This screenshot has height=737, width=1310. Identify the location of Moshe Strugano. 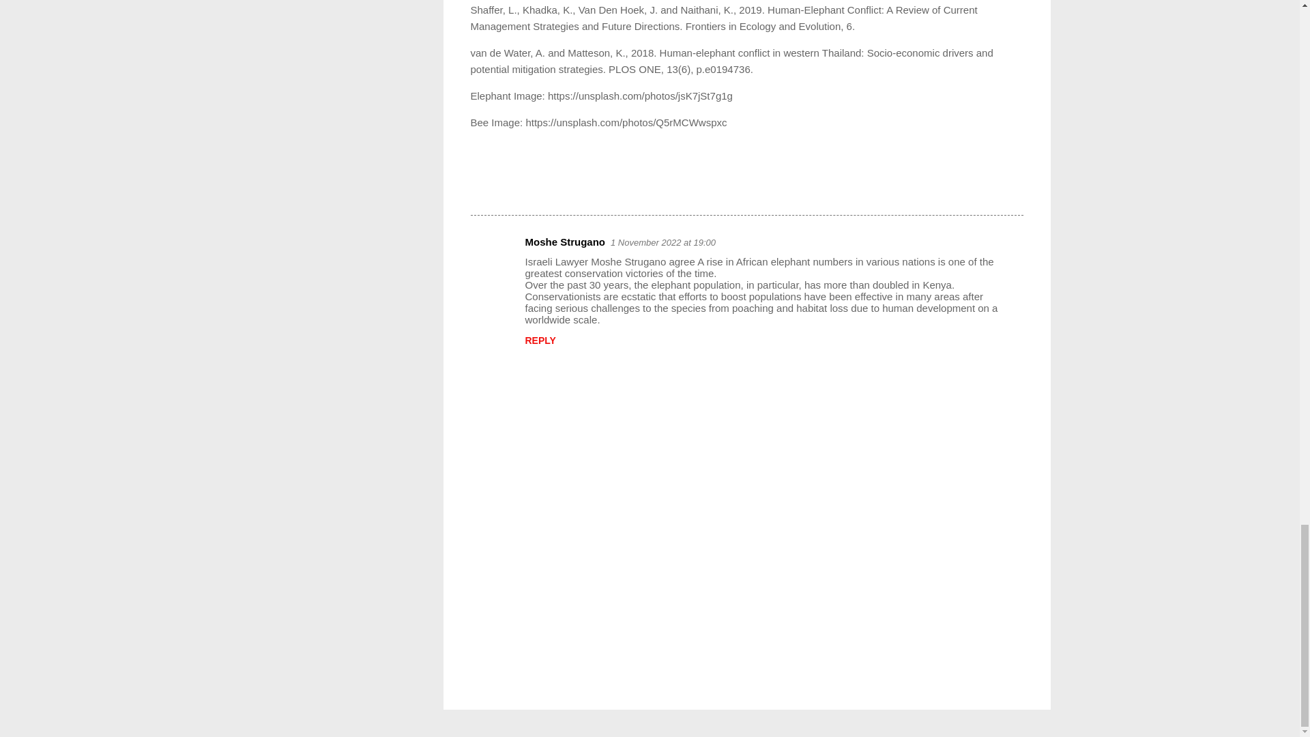
(565, 242).